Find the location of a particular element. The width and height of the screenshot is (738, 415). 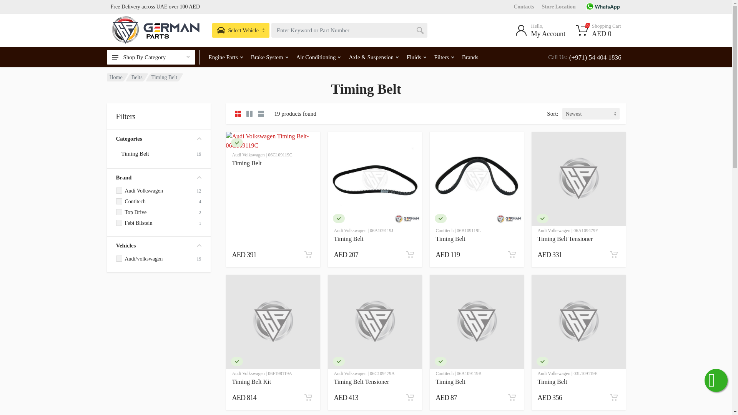

03L109119E is located at coordinates (542, 361).